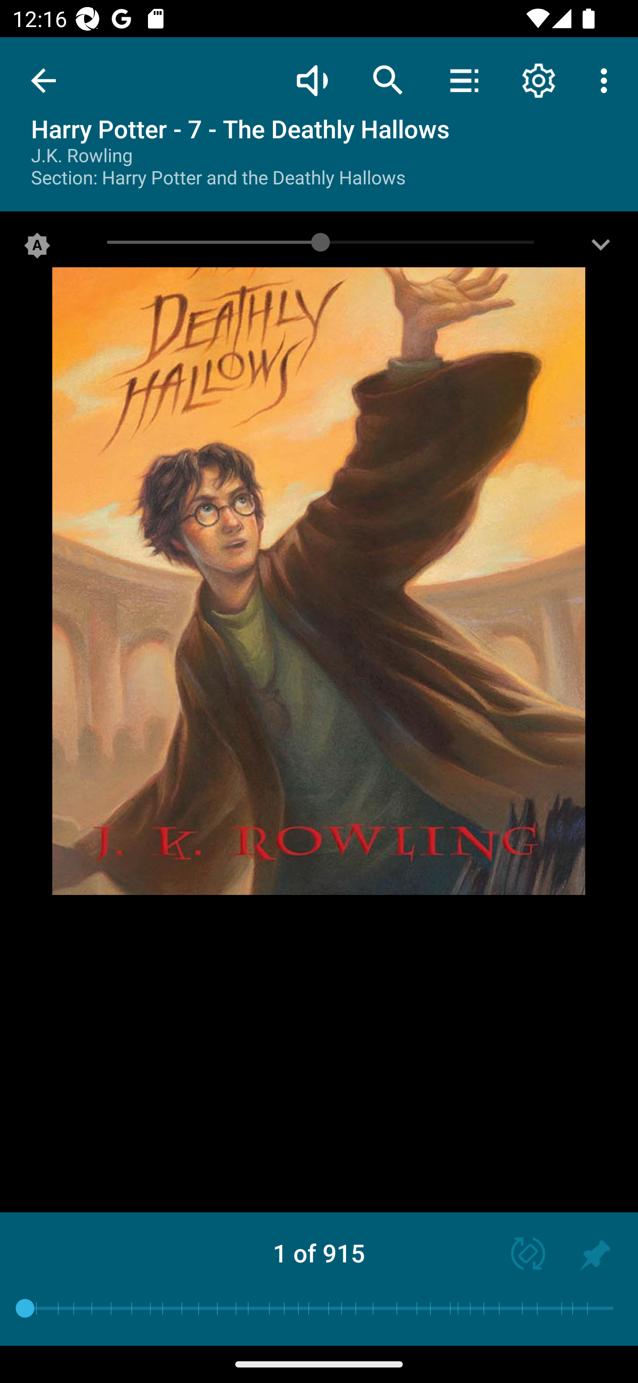  What do you see at coordinates (520, 1255) in the screenshot?
I see `Screen orientation` at bounding box center [520, 1255].